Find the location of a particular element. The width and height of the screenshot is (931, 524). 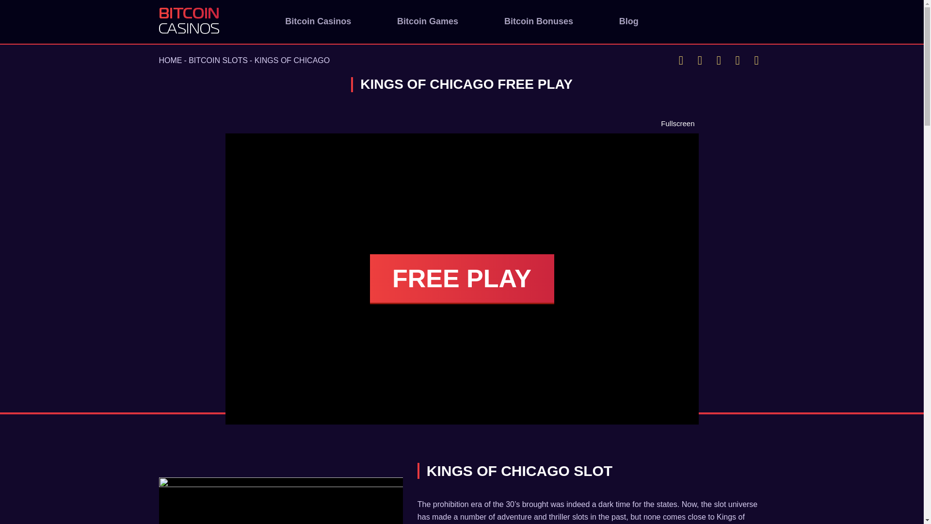

Bitcoin Casinos is located at coordinates (318, 21).